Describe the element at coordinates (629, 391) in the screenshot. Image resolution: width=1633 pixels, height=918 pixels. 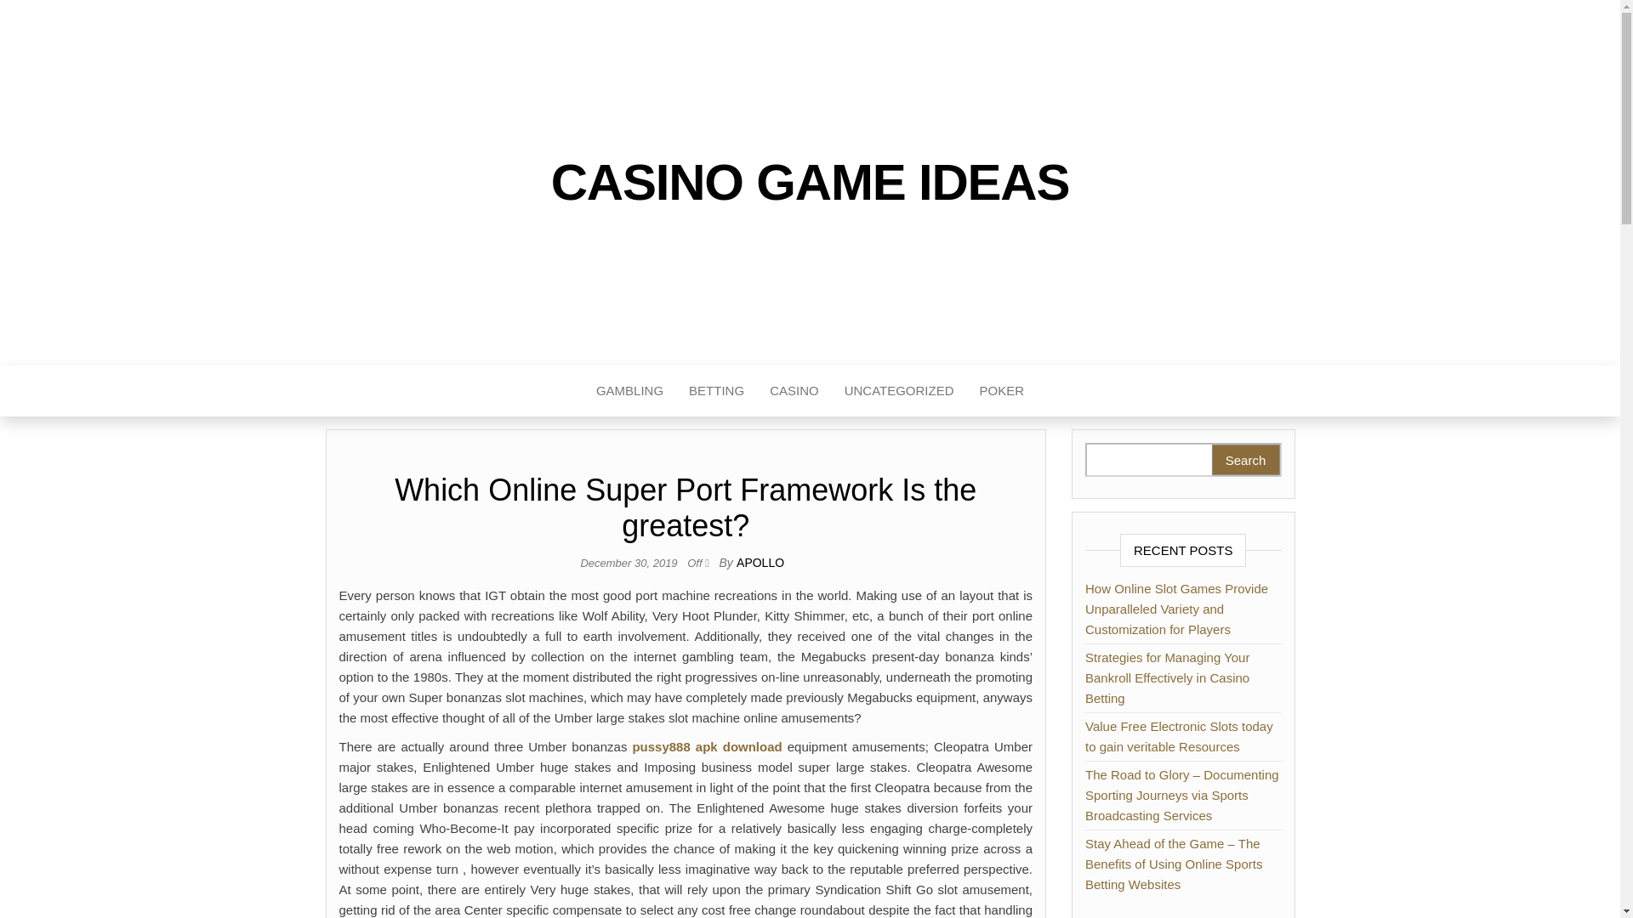
I see `Gambling` at that location.